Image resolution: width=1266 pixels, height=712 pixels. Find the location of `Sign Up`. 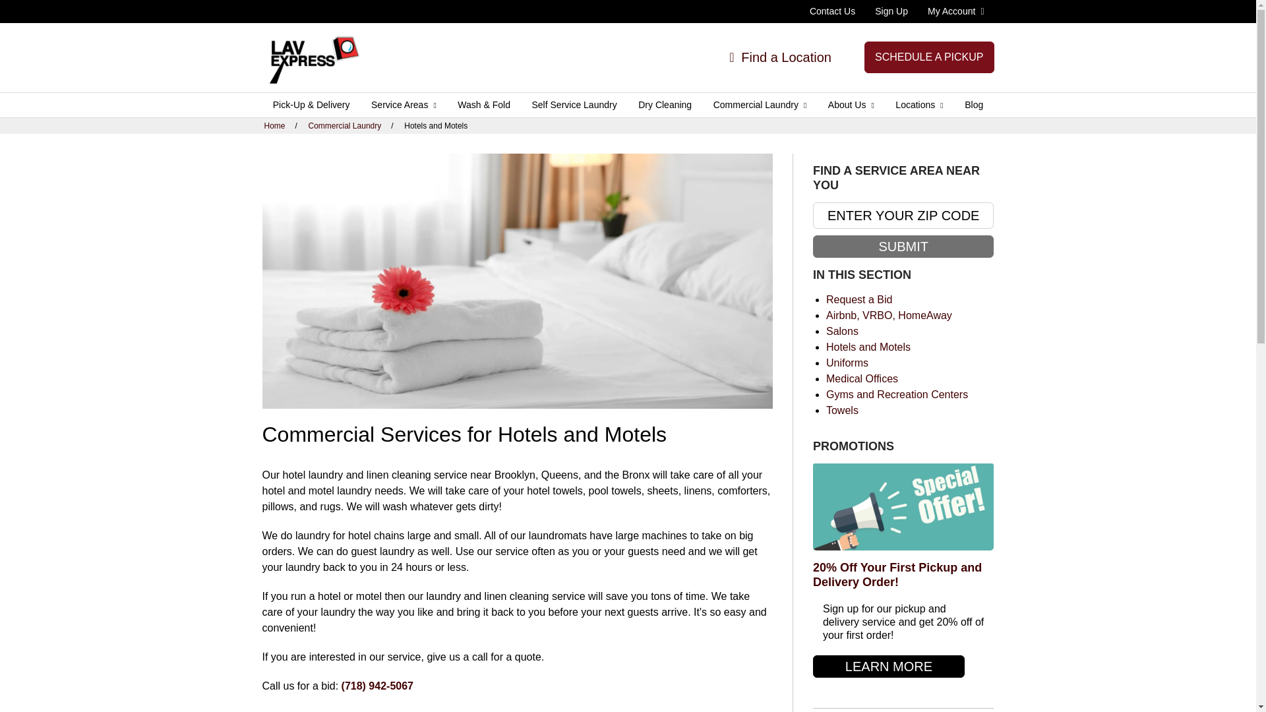

Sign Up is located at coordinates (891, 11).